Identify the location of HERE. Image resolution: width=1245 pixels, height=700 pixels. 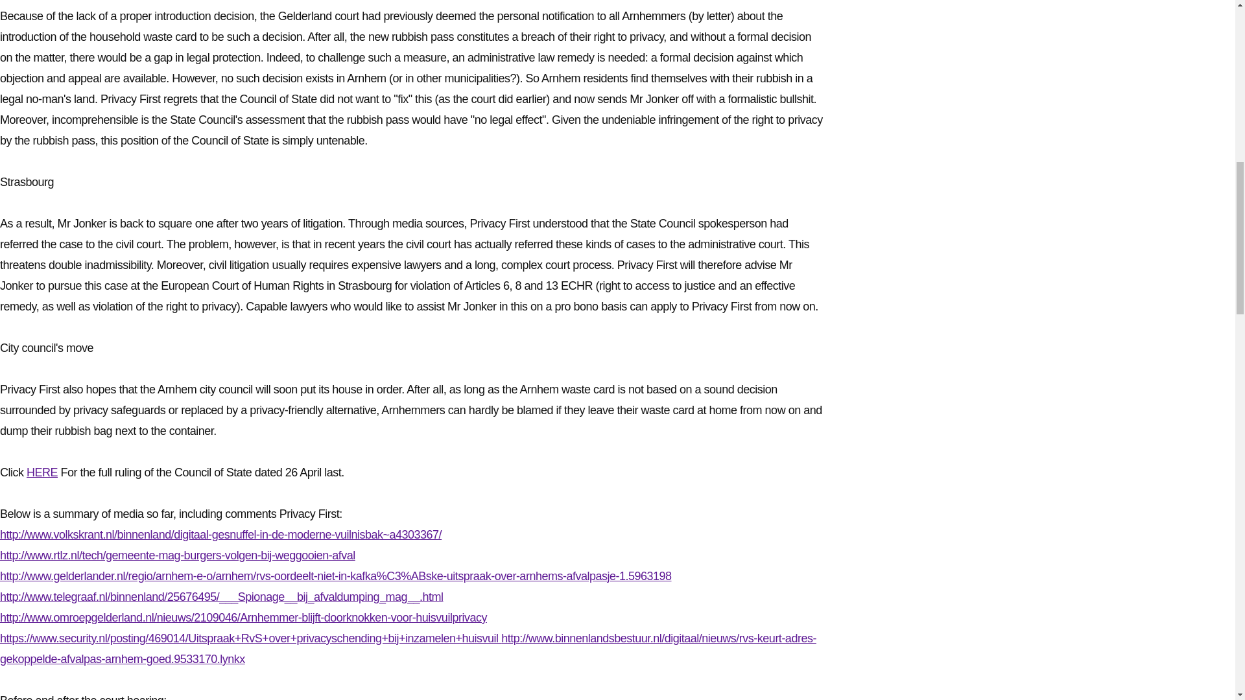
(41, 472).